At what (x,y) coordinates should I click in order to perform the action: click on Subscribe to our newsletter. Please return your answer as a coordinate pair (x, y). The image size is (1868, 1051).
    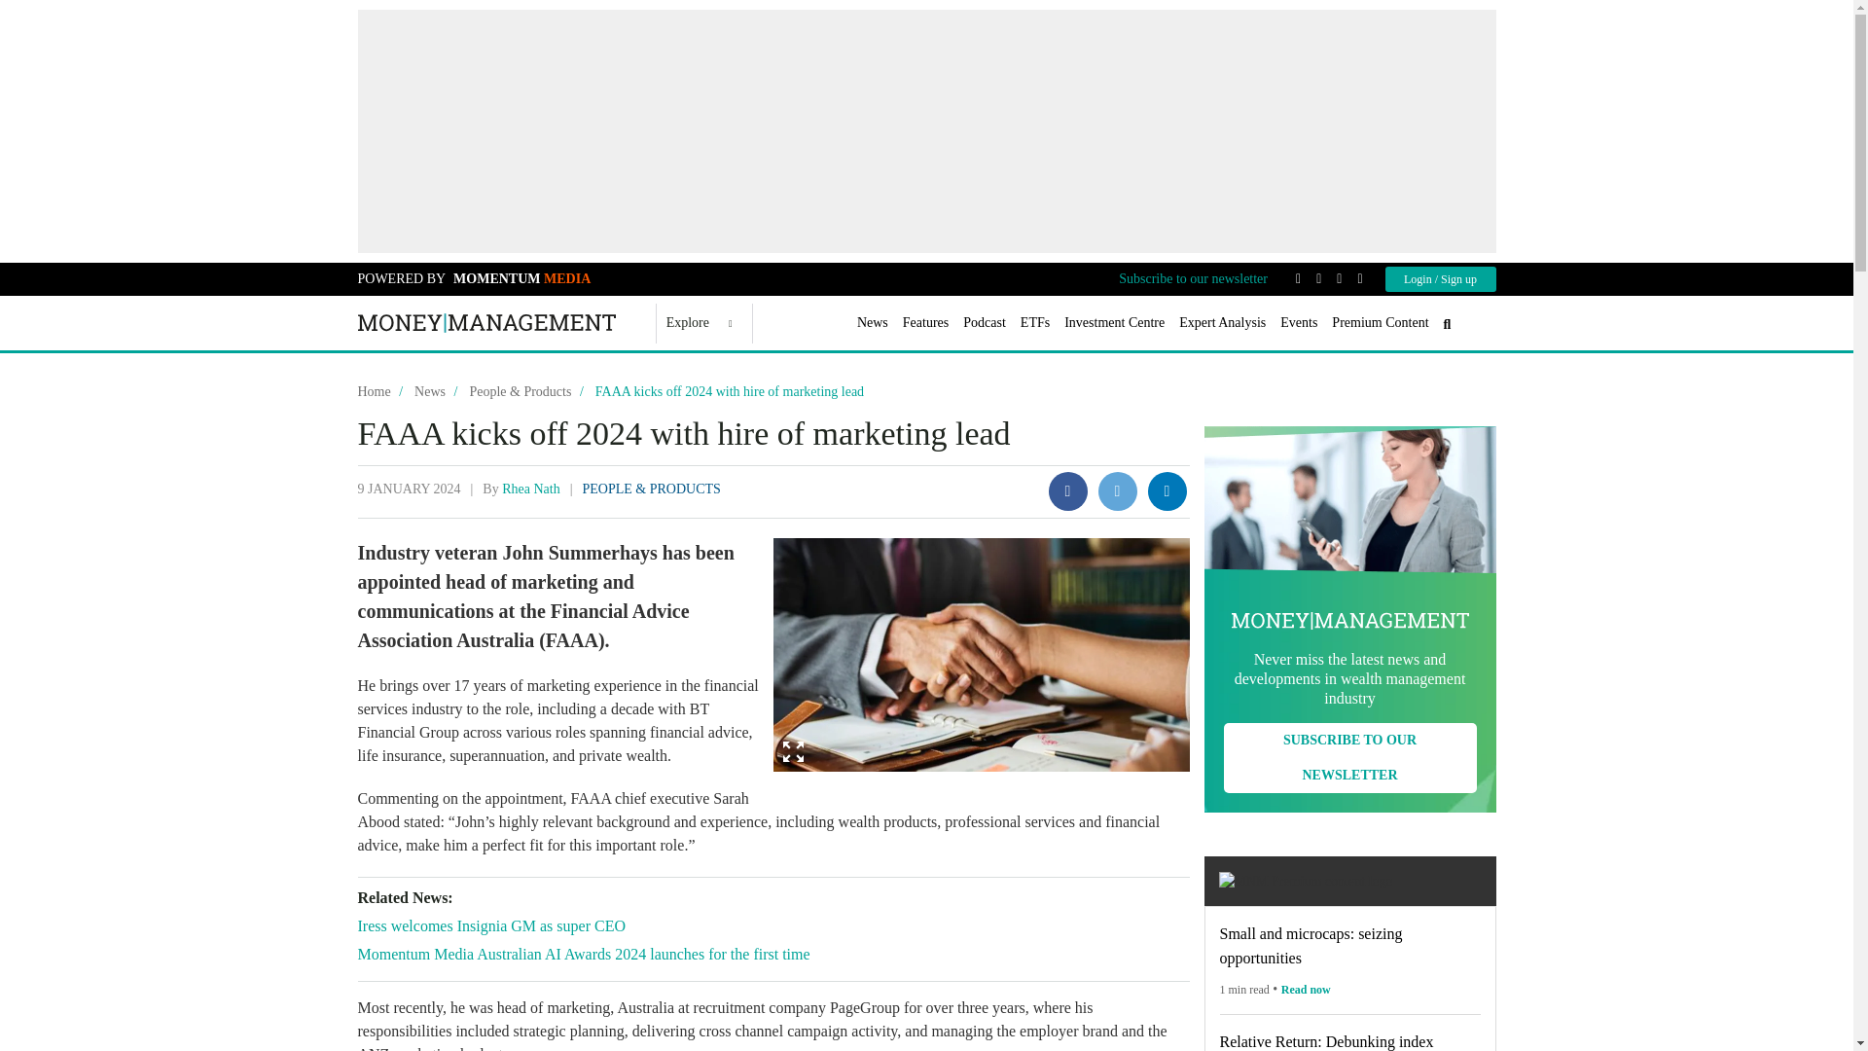
    Looking at the image, I should click on (1193, 278).